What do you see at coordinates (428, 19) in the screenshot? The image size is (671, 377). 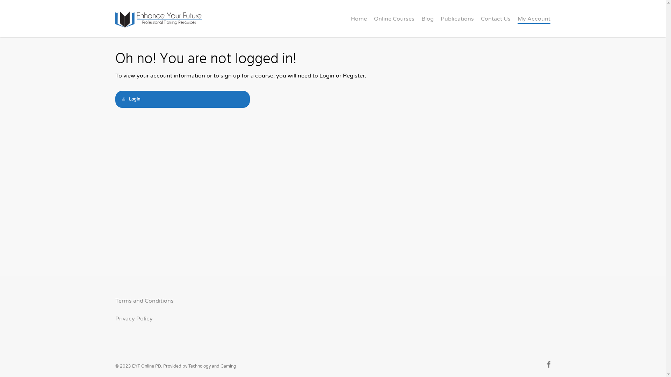 I see `Blog` at bounding box center [428, 19].